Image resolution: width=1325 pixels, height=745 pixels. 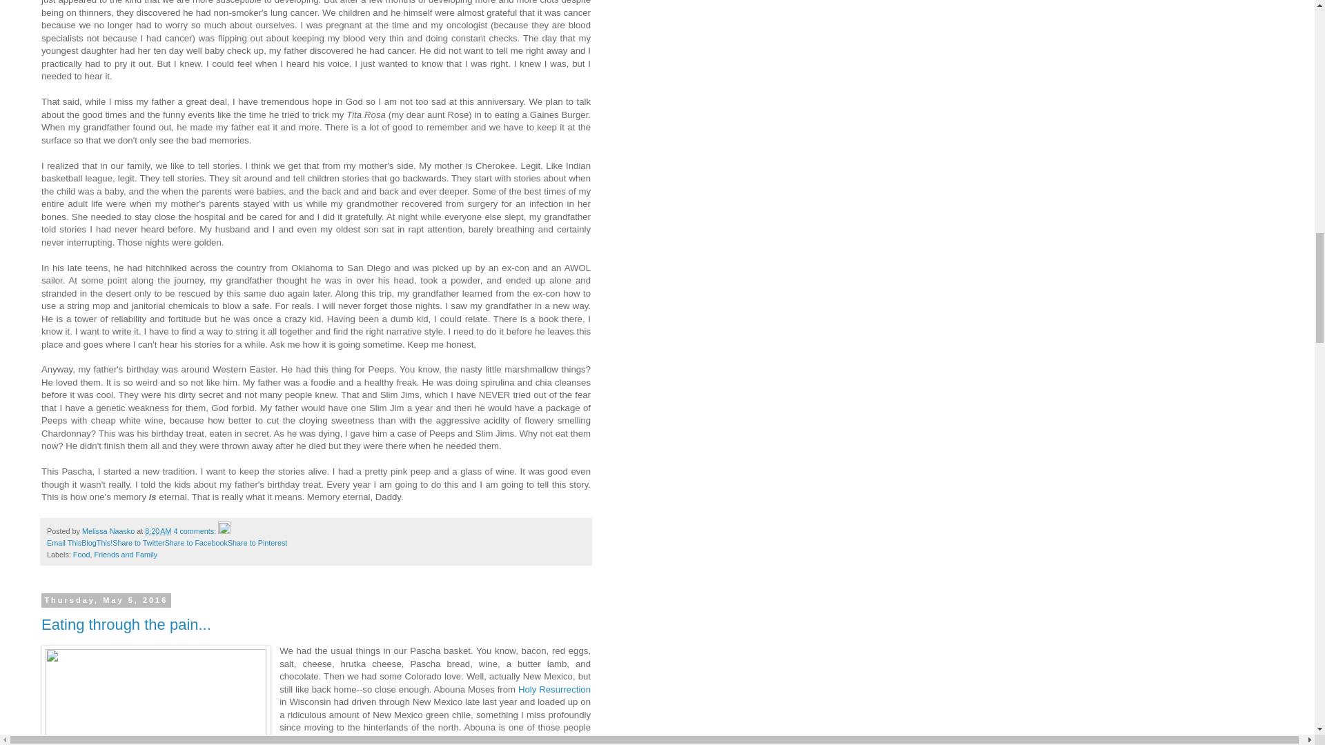 I want to click on Melissa Naasko, so click(x=109, y=531).